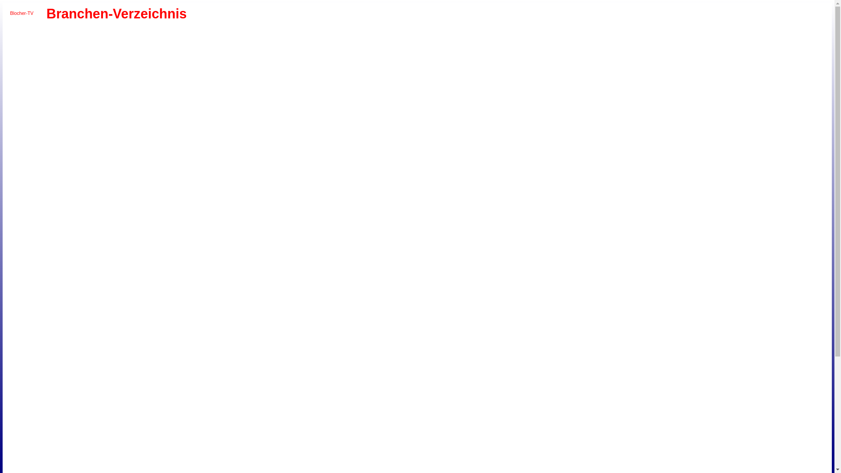  Describe the element at coordinates (92, 428) in the screenshot. I see `Thun 2 Rosenau Briefzentrum Sekretariat Thun Restaurant ` at that location.